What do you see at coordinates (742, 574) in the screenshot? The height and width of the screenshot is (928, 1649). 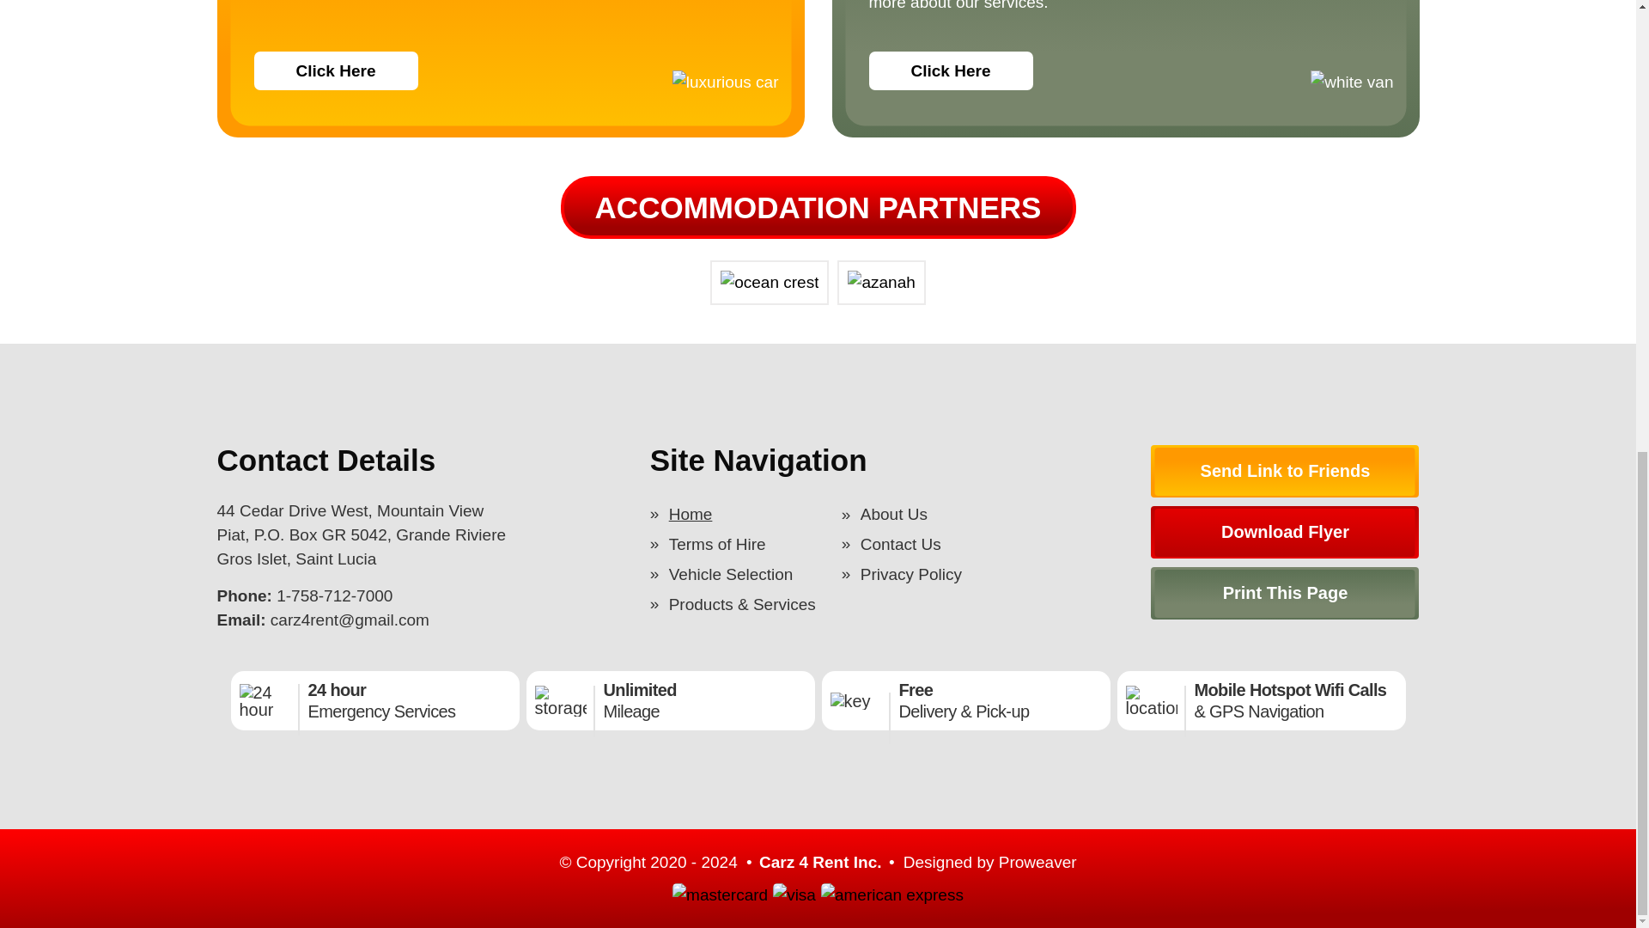 I see `Vehicle Selection` at bounding box center [742, 574].